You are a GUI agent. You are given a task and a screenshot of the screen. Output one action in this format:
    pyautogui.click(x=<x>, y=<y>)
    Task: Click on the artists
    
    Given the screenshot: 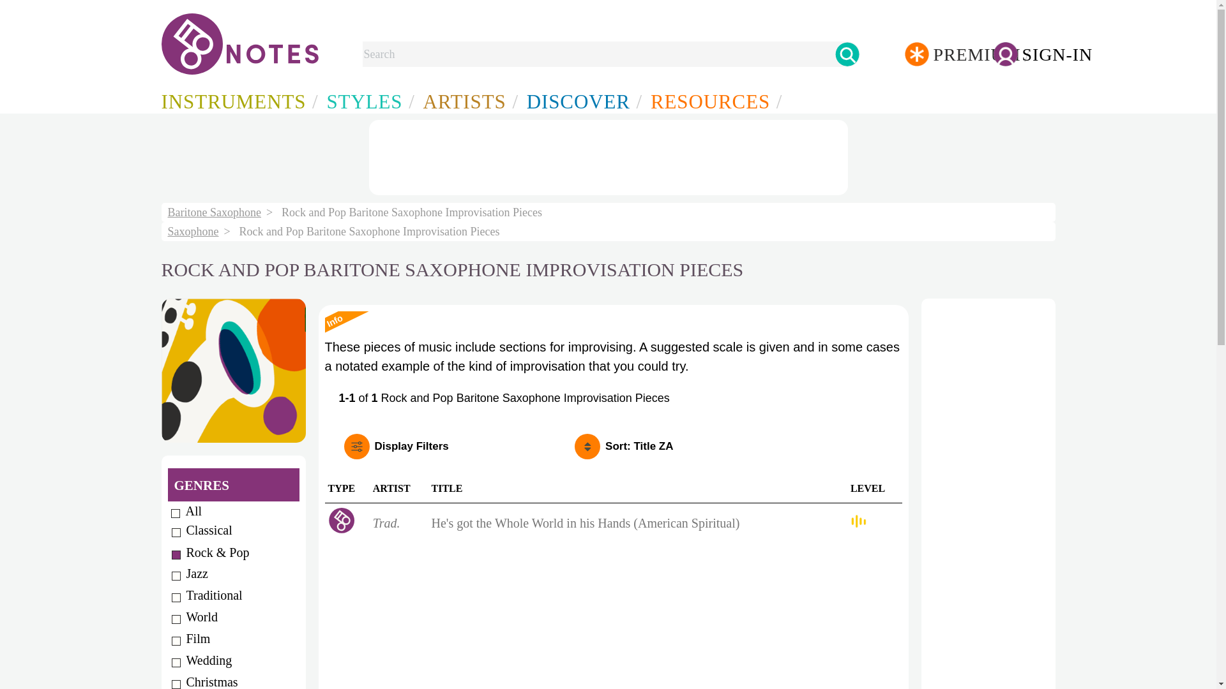 What is the action you would take?
    pyautogui.click(x=468, y=101)
    